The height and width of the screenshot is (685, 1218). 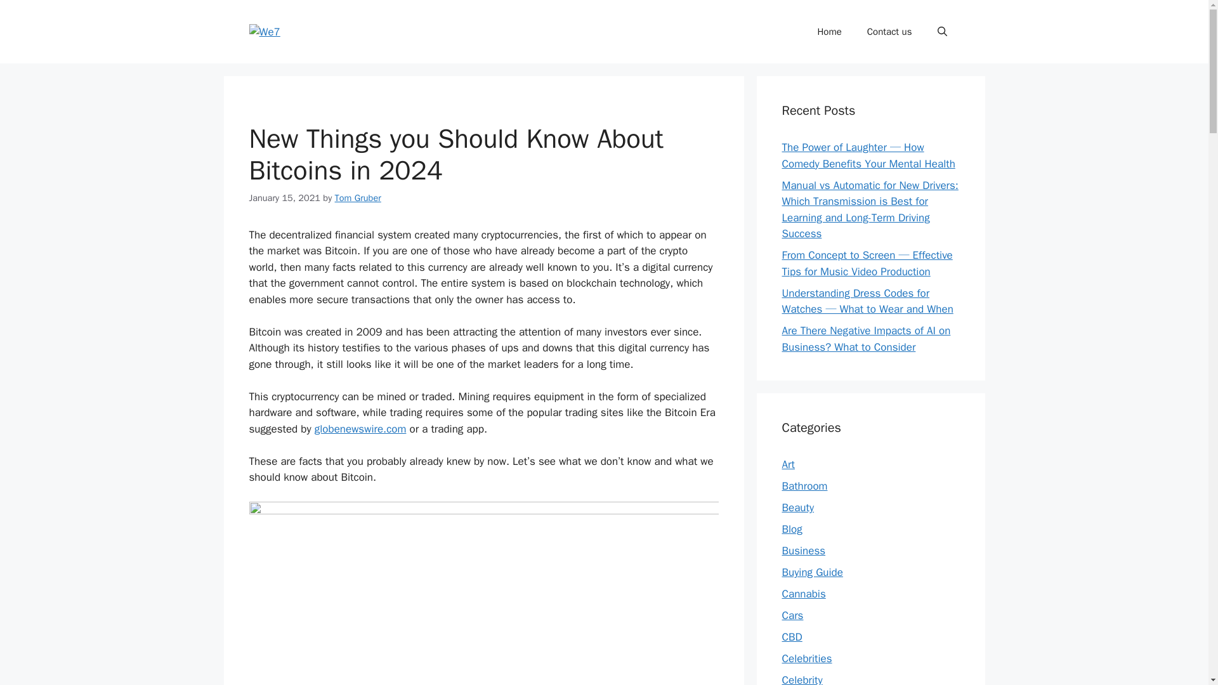 What do you see at coordinates (828, 32) in the screenshot?
I see `Home` at bounding box center [828, 32].